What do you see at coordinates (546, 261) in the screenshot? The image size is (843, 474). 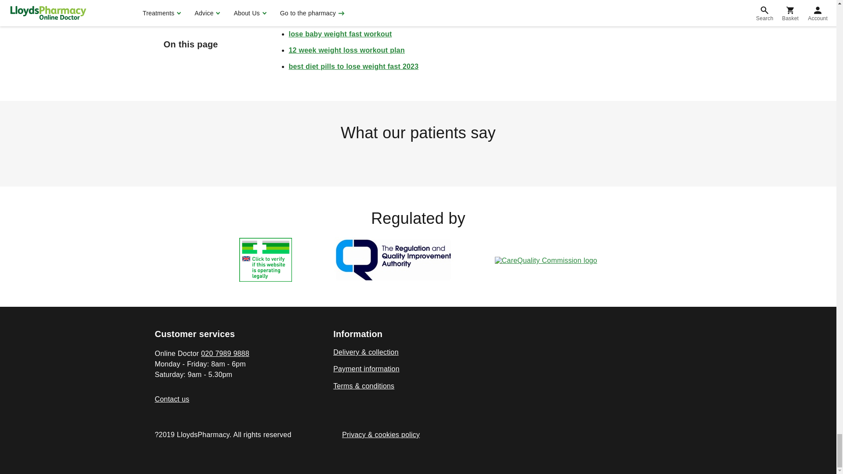 I see `CareQuality Commission logo` at bounding box center [546, 261].